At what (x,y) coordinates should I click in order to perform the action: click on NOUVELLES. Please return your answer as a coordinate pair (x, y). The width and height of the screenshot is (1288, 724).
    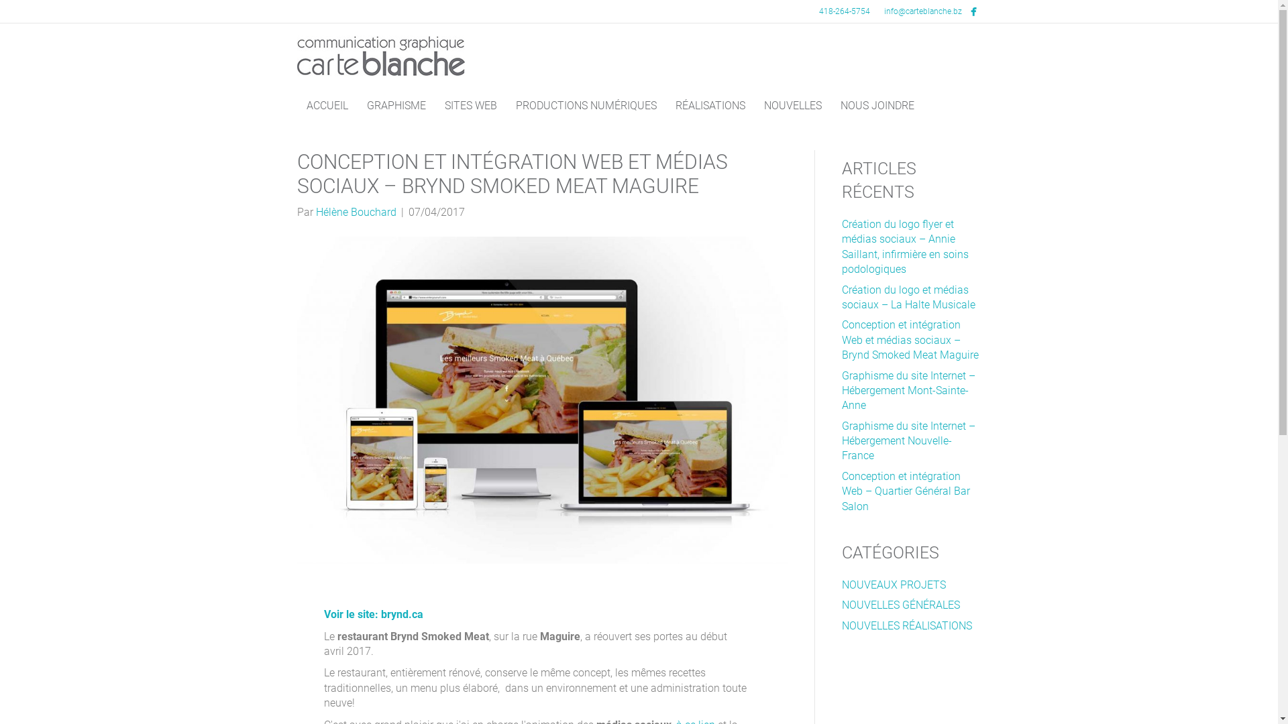
    Looking at the image, I should click on (792, 106).